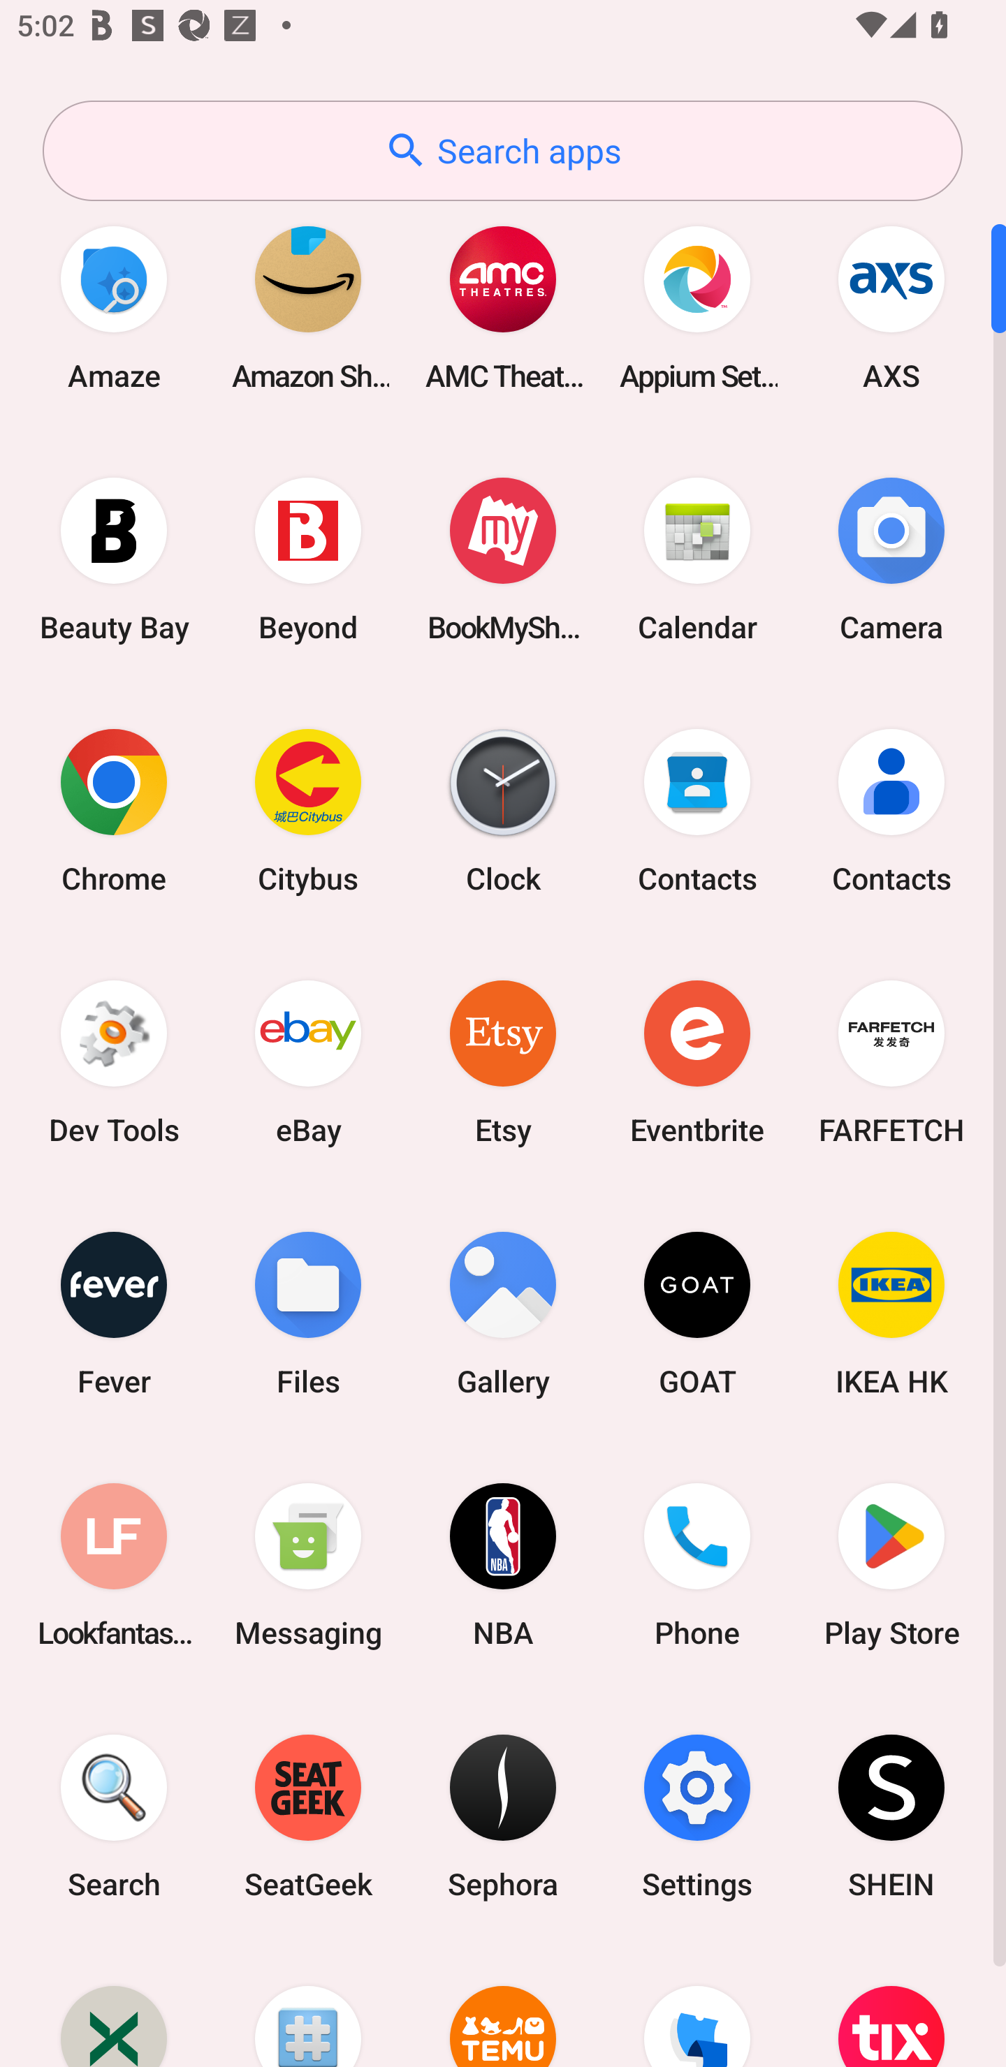  What do you see at coordinates (697, 2005) in the screenshot?
I see `TickPick` at bounding box center [697, 2005].